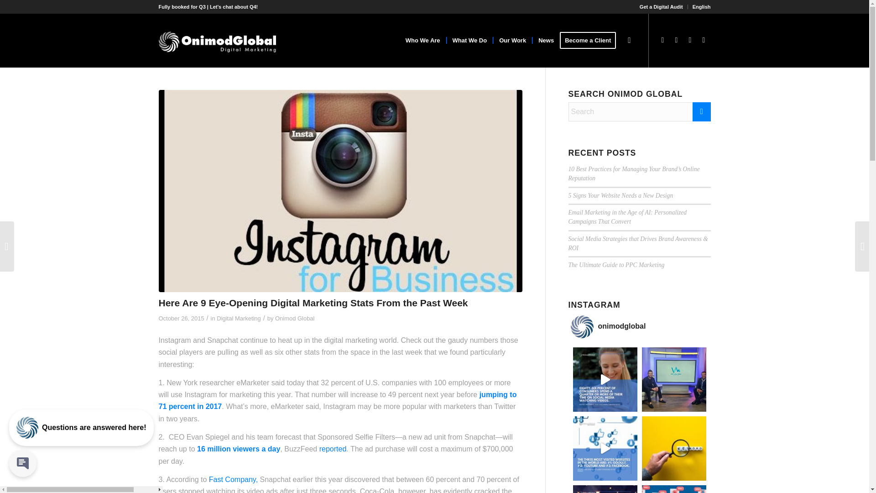  I want to click on Digital Marketing, so click(238, 319).